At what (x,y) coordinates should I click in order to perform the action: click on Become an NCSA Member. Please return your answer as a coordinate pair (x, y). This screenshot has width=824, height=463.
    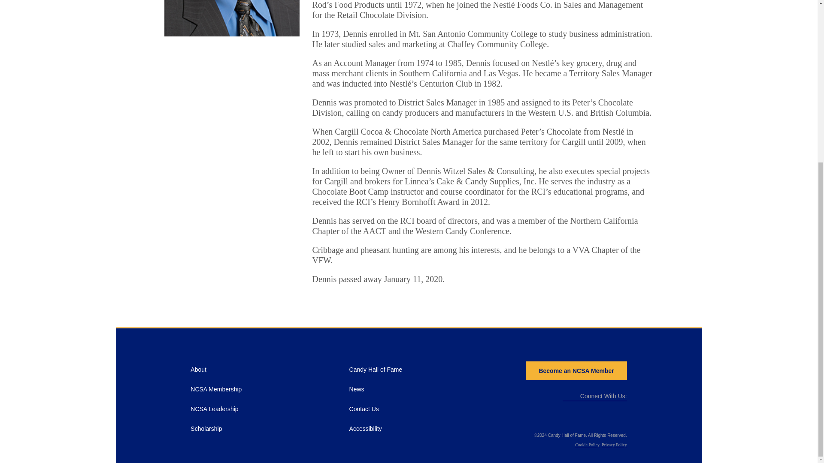
    Looking at the image, I should click on (576, 370).